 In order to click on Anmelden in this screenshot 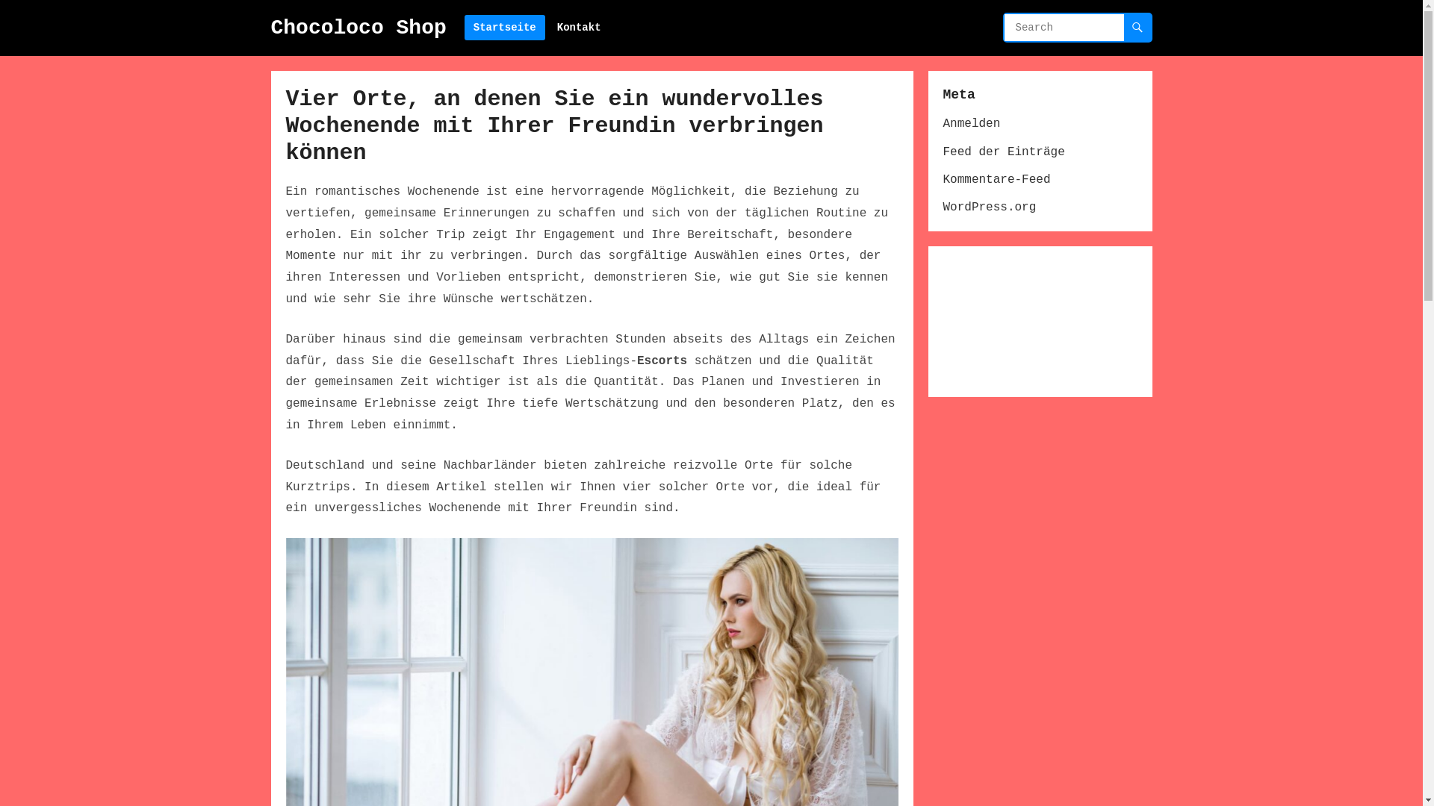, I will do `click(971, 124)`.